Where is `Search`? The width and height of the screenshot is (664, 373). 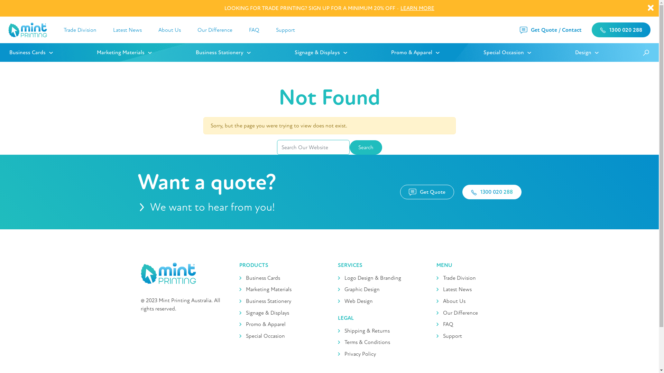
Search is located at coordinates (365, 147).